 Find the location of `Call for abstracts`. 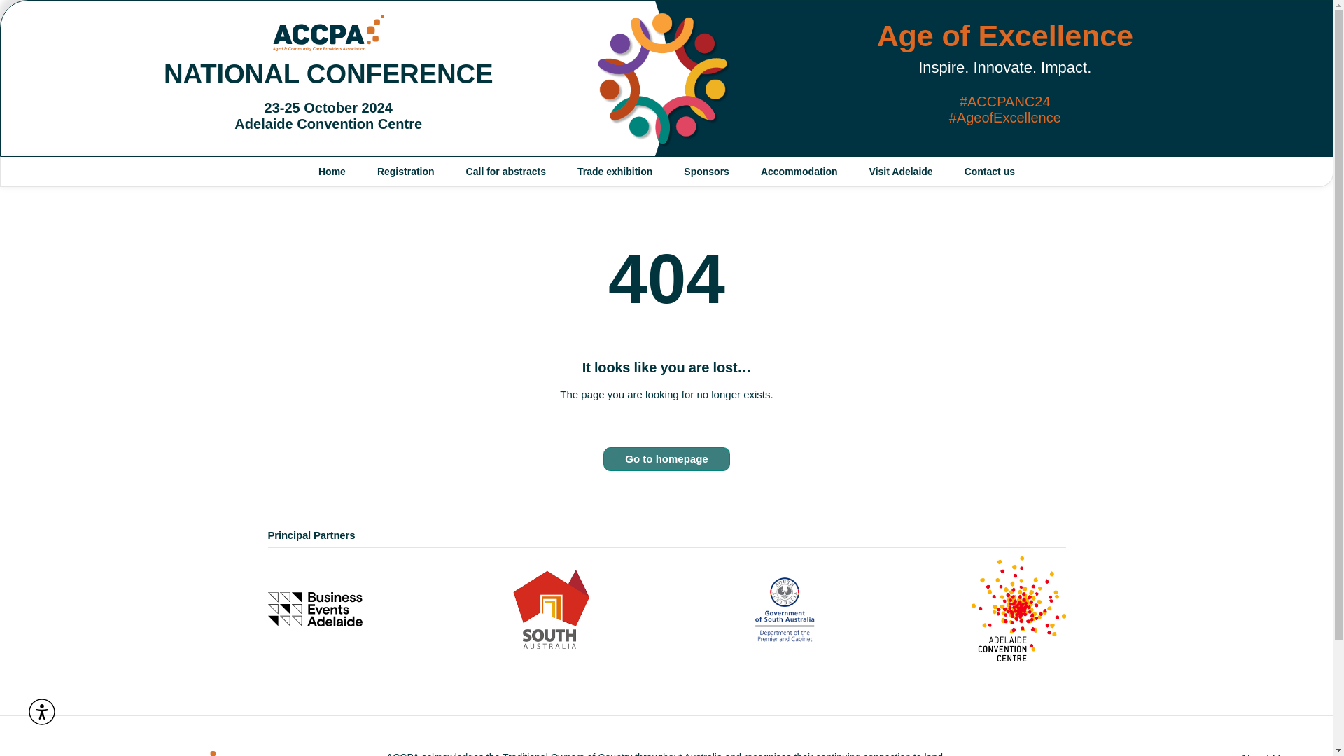

Call for abstracts is located at coordinates (505, 171).